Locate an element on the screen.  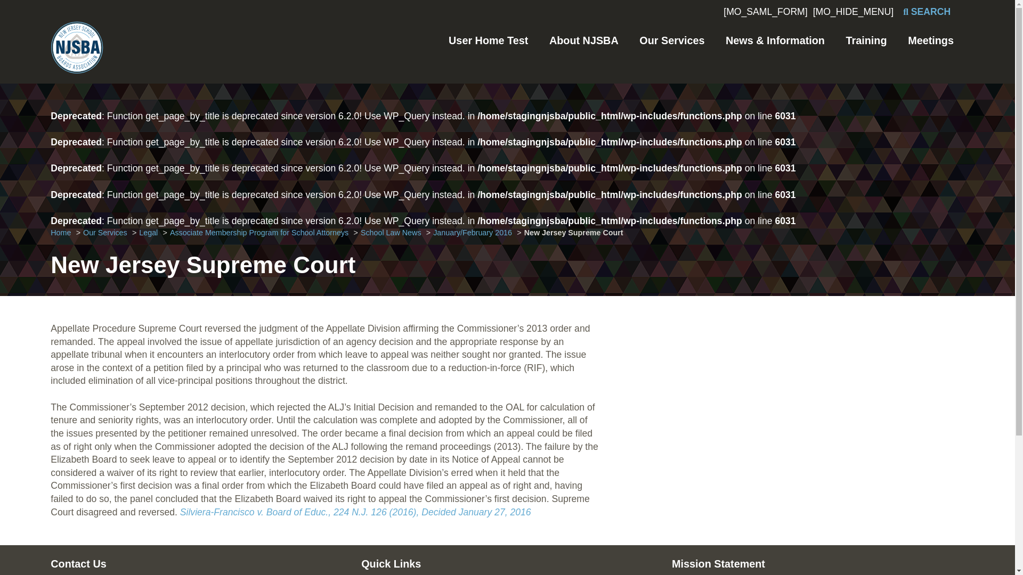
Our Services is located at coordinates (672, 40).